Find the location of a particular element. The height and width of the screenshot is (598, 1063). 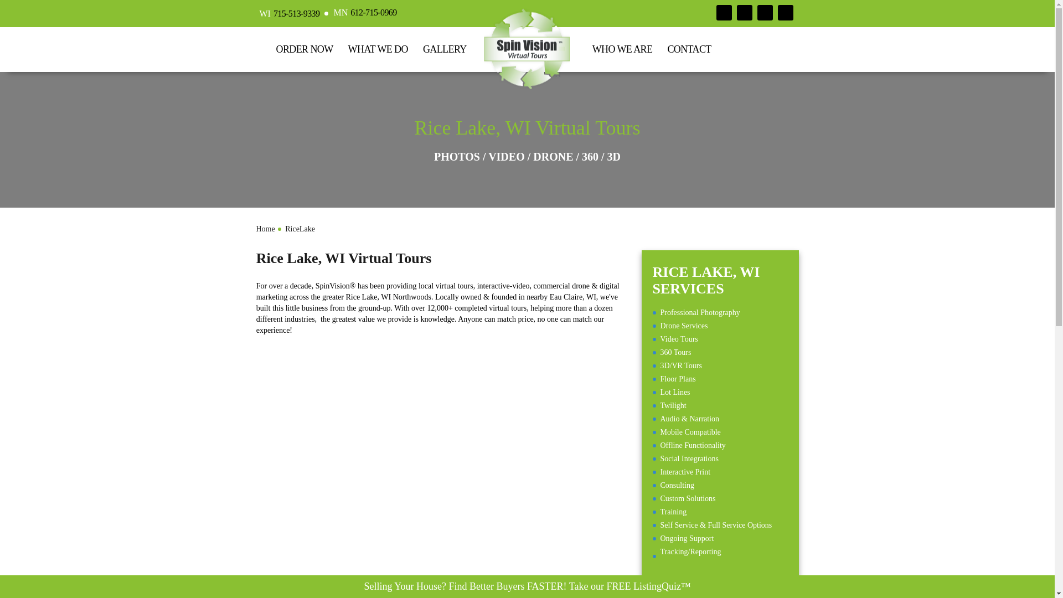

Home is located at coordinates (265, 229).